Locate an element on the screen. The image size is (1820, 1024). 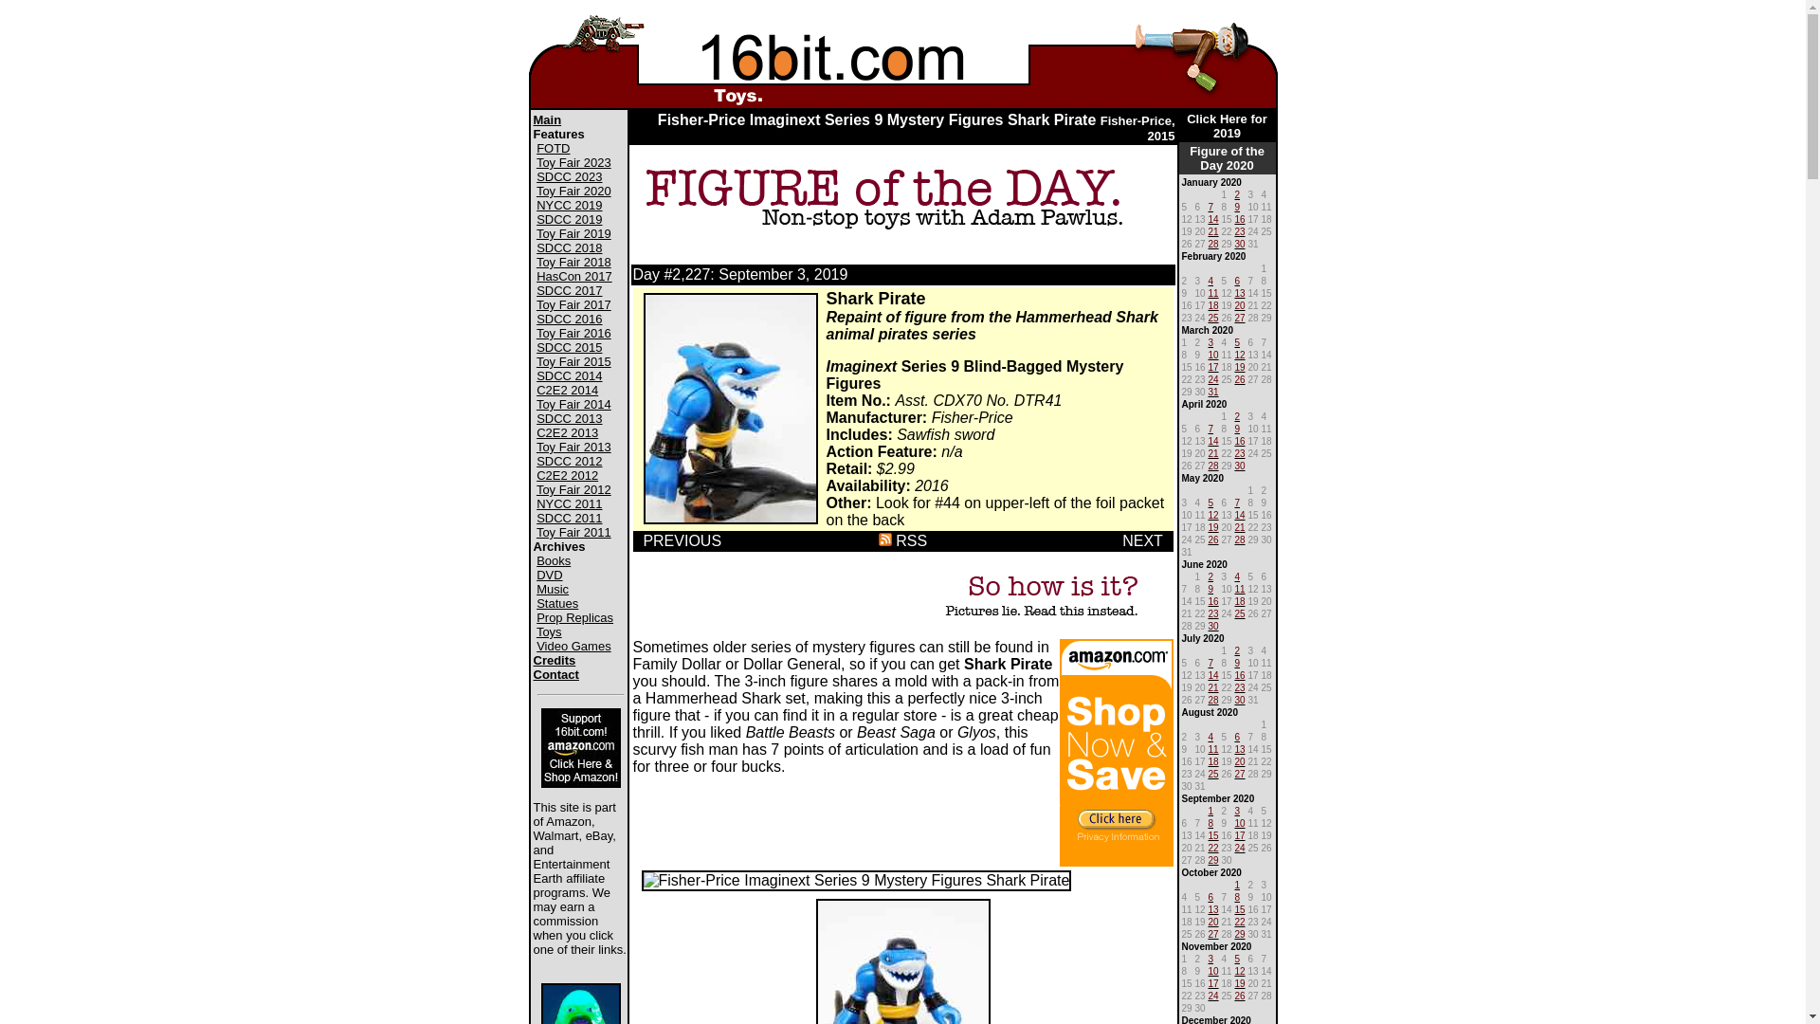
Toy Fair 2018 is located at coordinates (574, 262).